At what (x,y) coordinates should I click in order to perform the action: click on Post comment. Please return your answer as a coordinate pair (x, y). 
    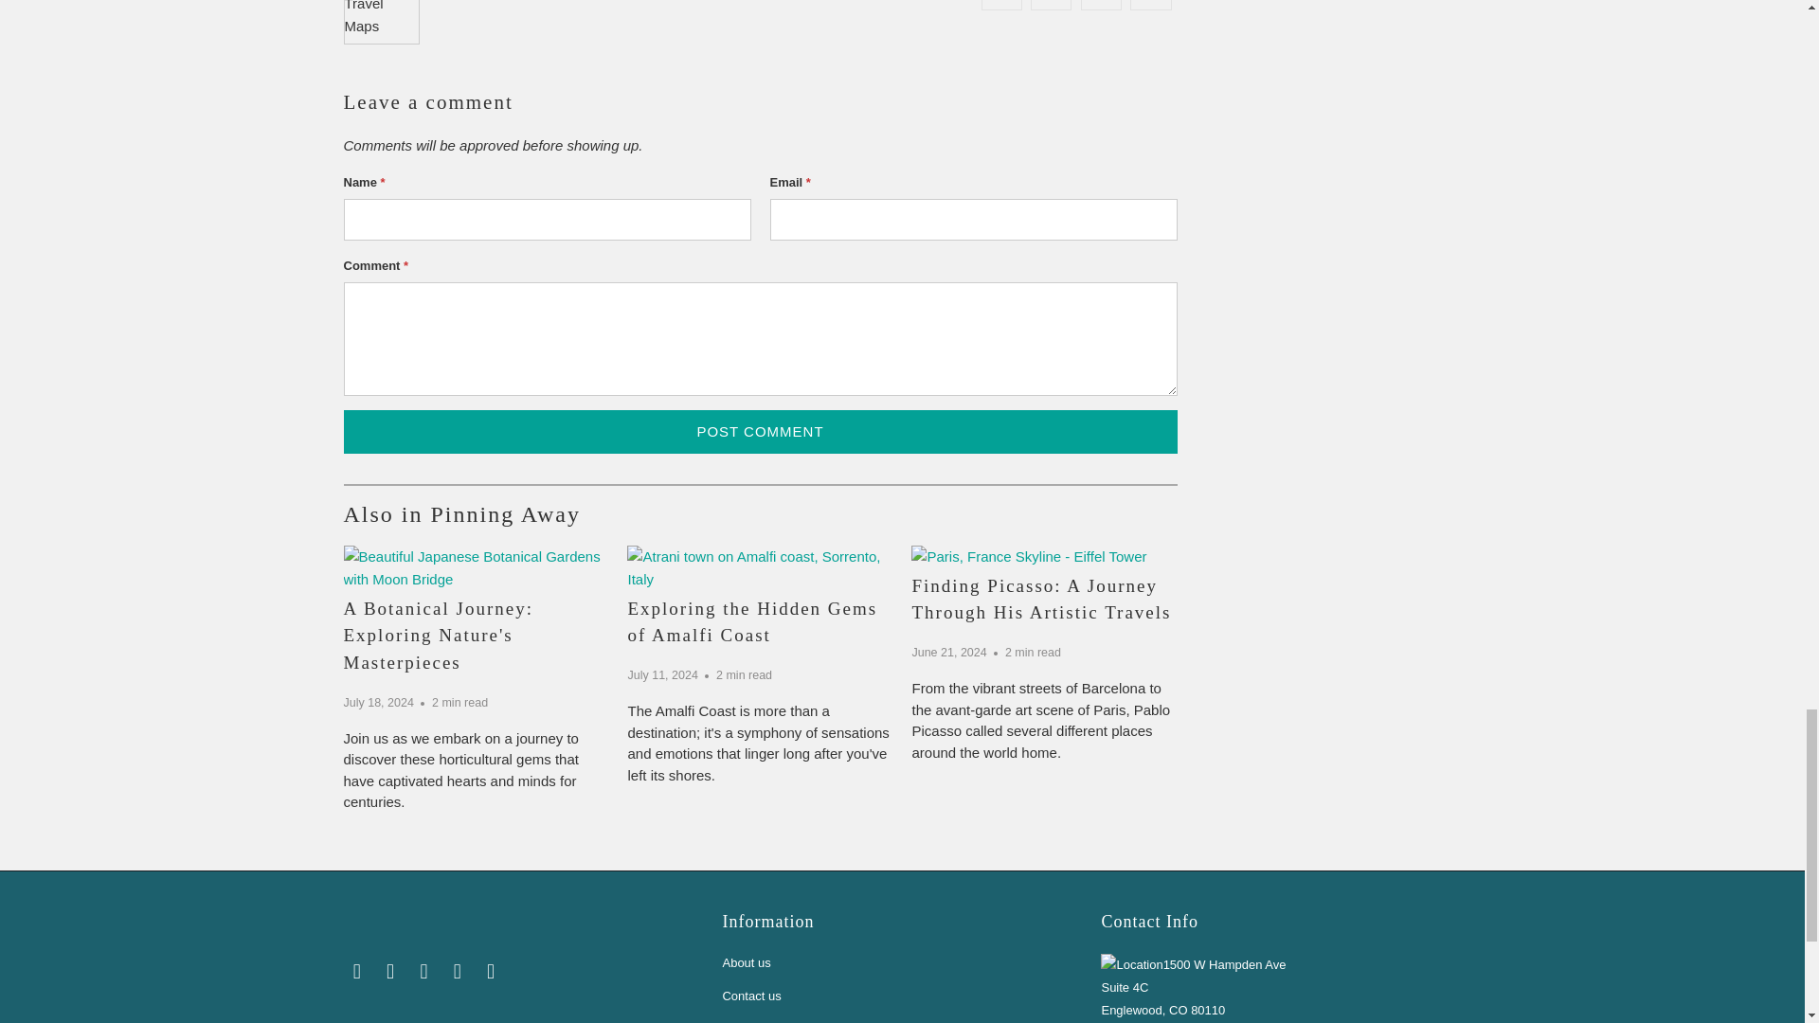
    Looking at the image, I should click on (760, 431).